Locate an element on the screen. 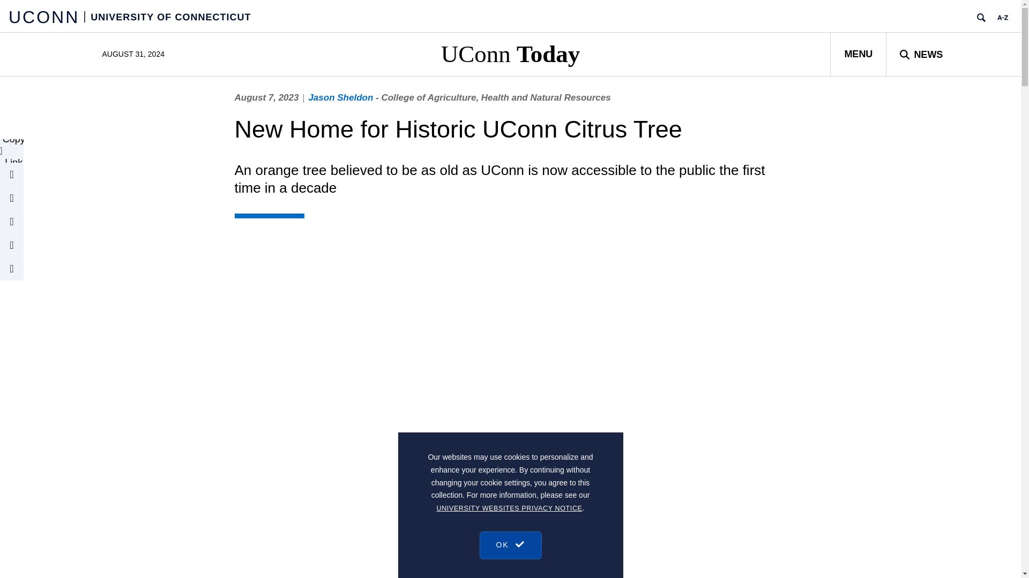  Share on Reddit is located at coordinates (12, 268).